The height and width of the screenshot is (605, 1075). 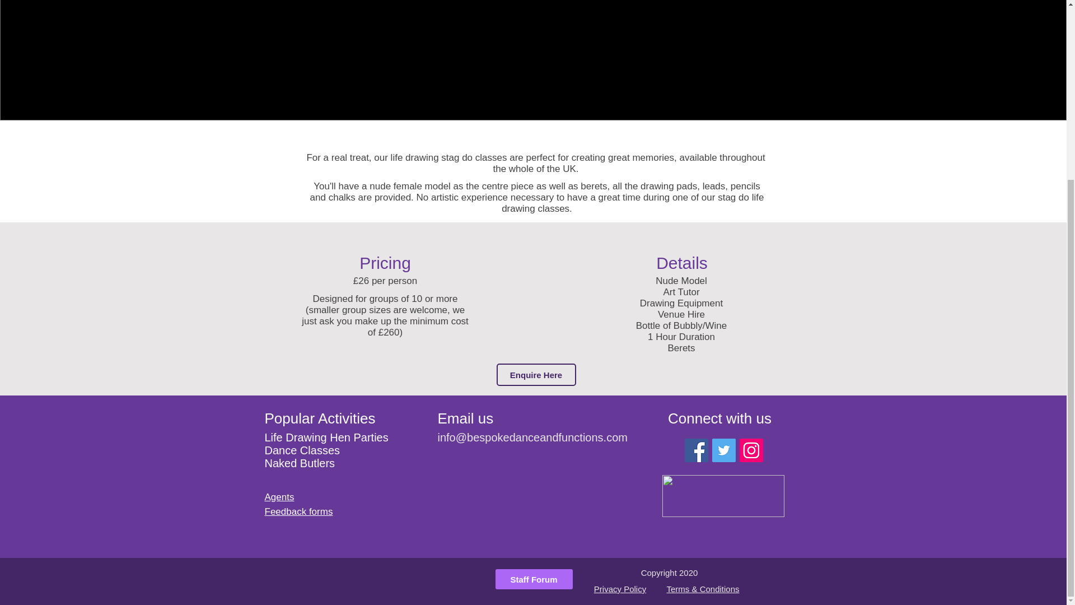 I want to click on Naked Butlers, so click(x=299, y=463).